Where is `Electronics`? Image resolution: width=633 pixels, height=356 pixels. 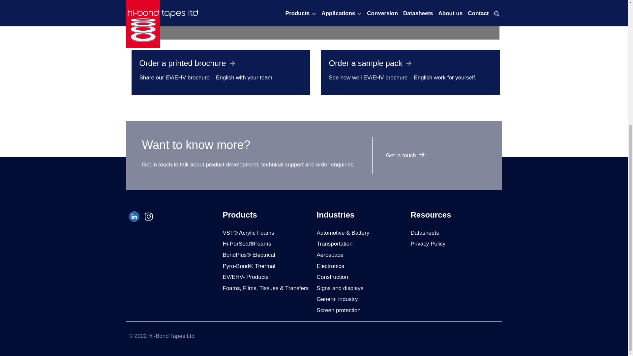
Electronics is located at coordinates (330, 266).